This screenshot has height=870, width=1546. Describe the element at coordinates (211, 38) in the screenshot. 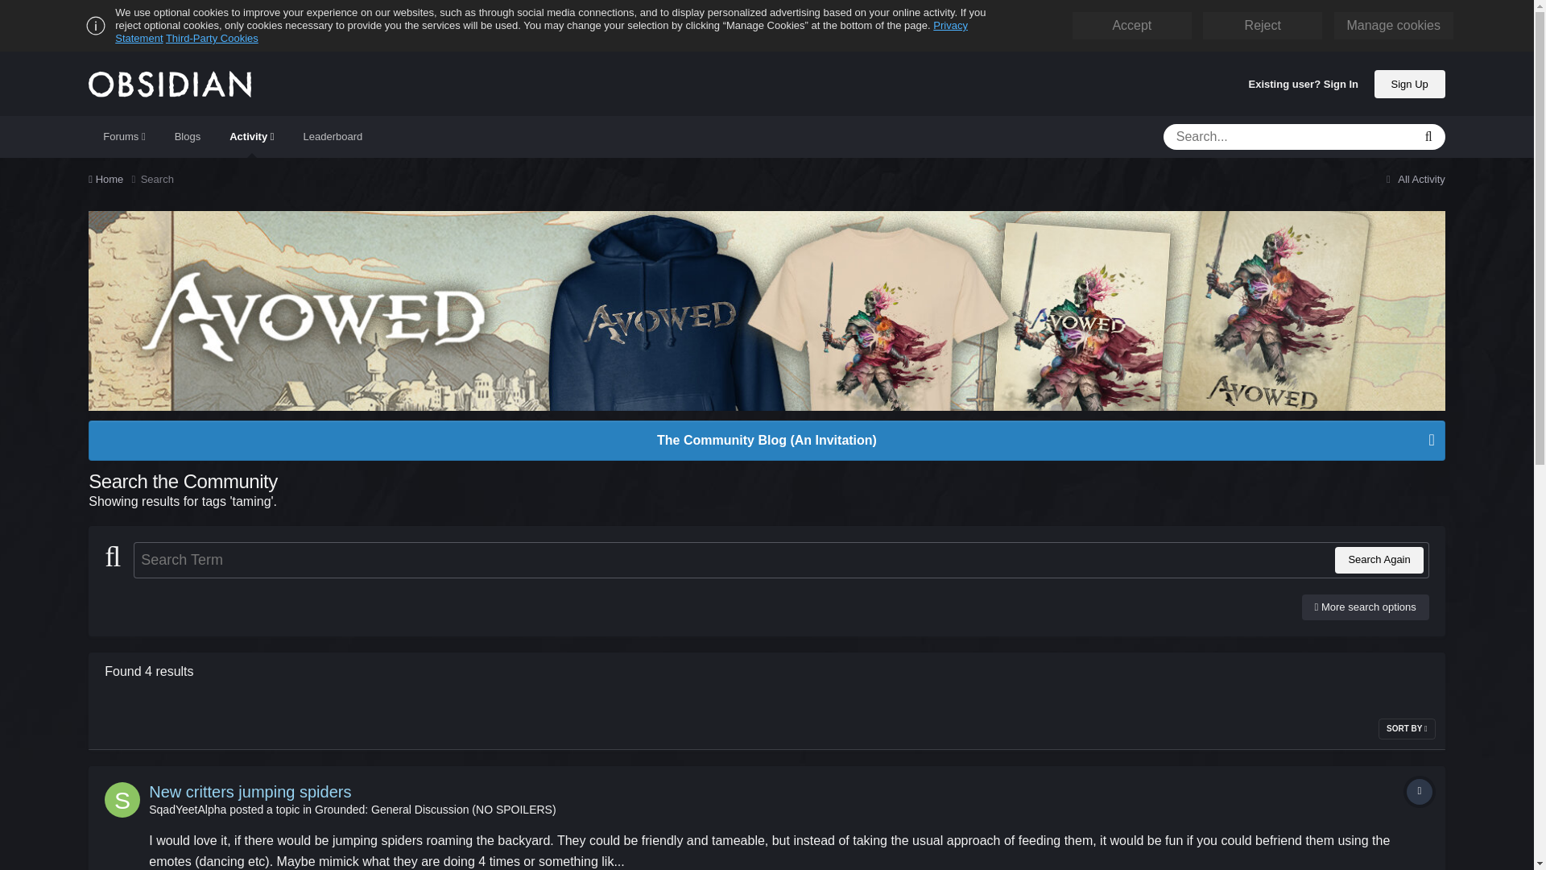

I see `Third-Party Cookies` at that location.